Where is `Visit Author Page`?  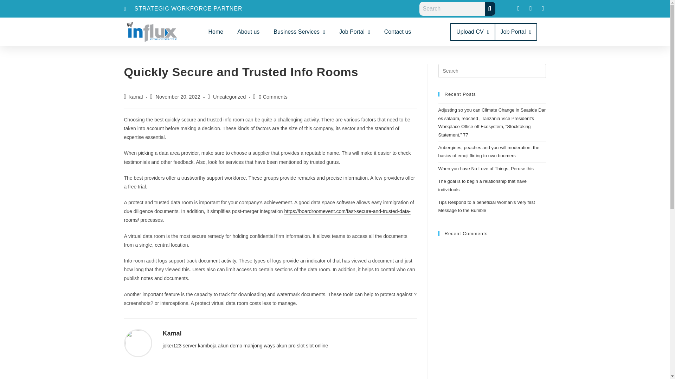 Visit Author Page is located at coordinates (172, 333).